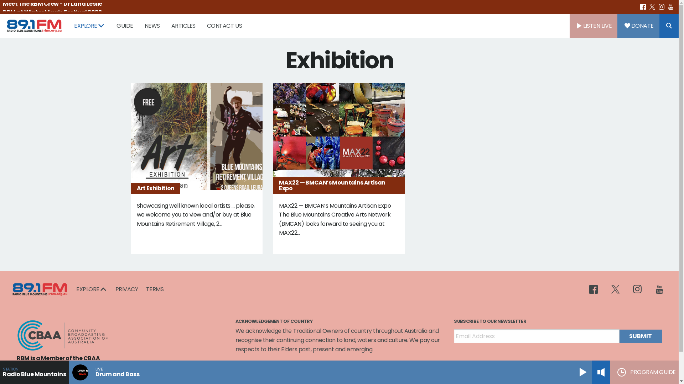 Image resolution: width=684 pixels, height=384 pixels. I want to click on  , so click(638, 289).